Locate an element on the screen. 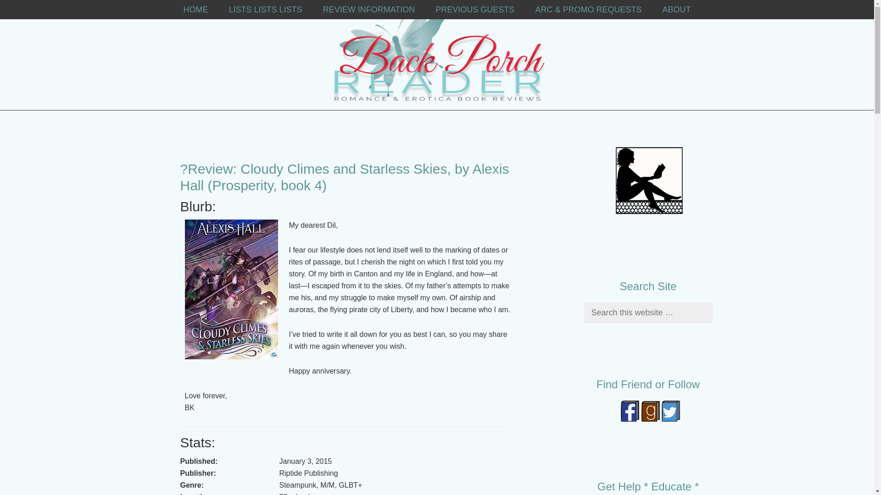 The width and height of the screenshot is (881, 495). PREVIOUS GUESTS is located at coordinates (474, 10).